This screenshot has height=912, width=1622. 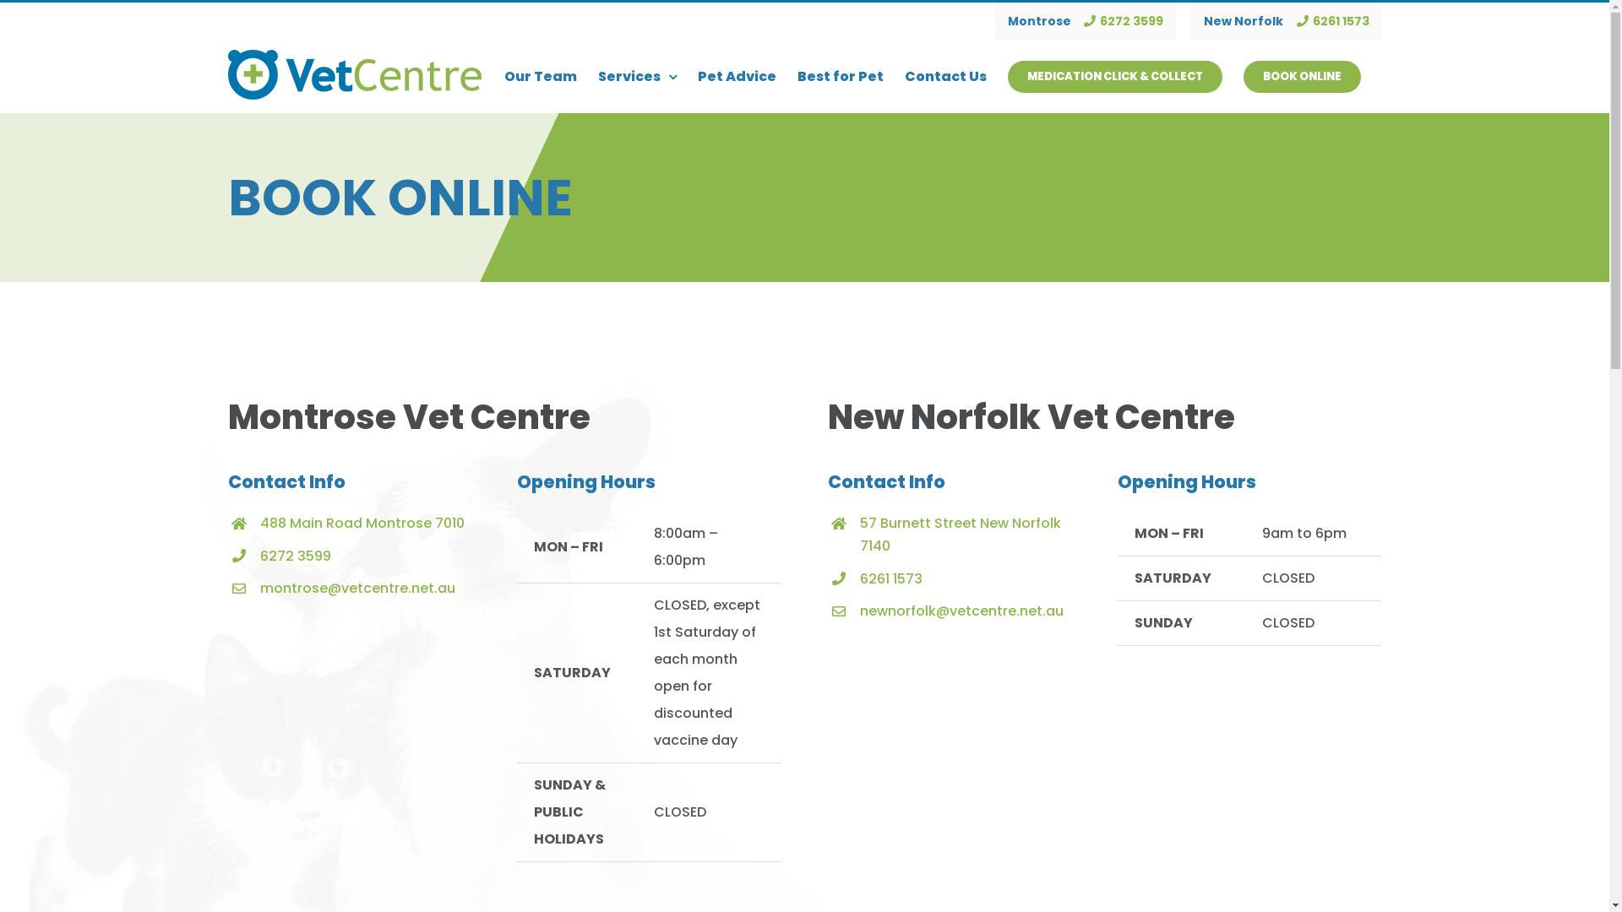 What do you see at coordinates (961, 611) in the screenshot?
I see `newnorfolk@vetcentre.net.au` at bounding box center [961, 611].